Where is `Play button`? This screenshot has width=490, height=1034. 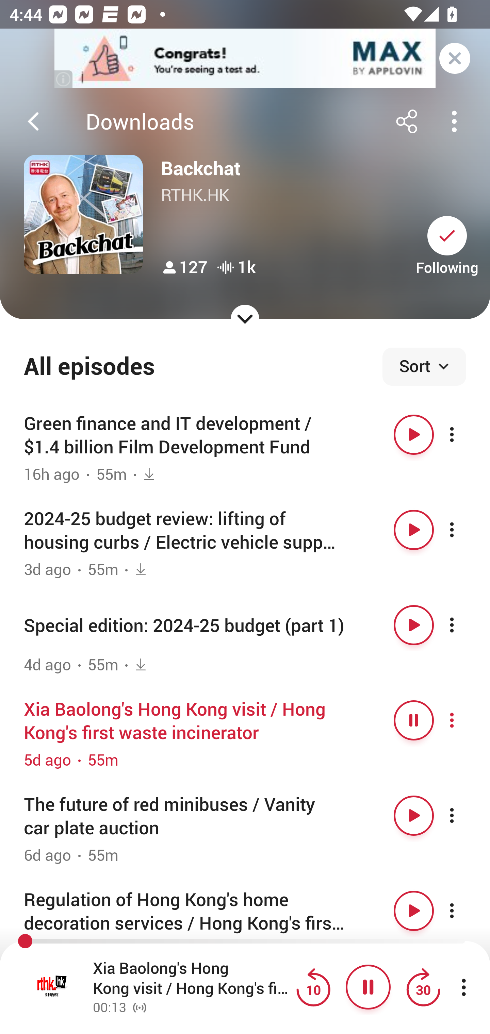 Play button is located at coordinates (414, 530).